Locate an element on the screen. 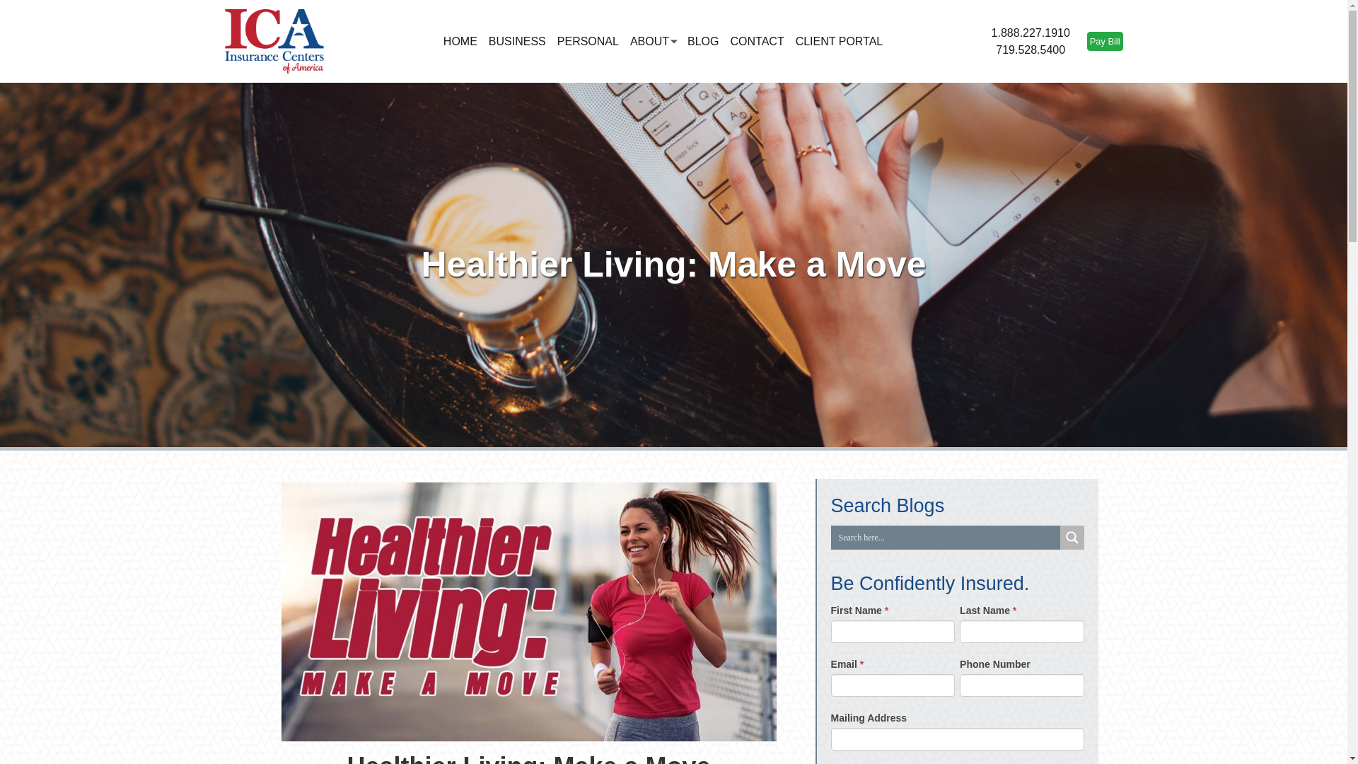 This screenshot has height=764, width=1358. ABOUT is located at coordinates (649, 41).